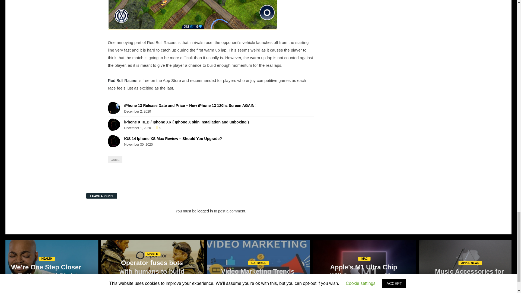 Image resolution: width=521 pixels, height=293 pixels. Describe the element at coordinates (205, 211) in the screenshot. I see `logged in` at that location.